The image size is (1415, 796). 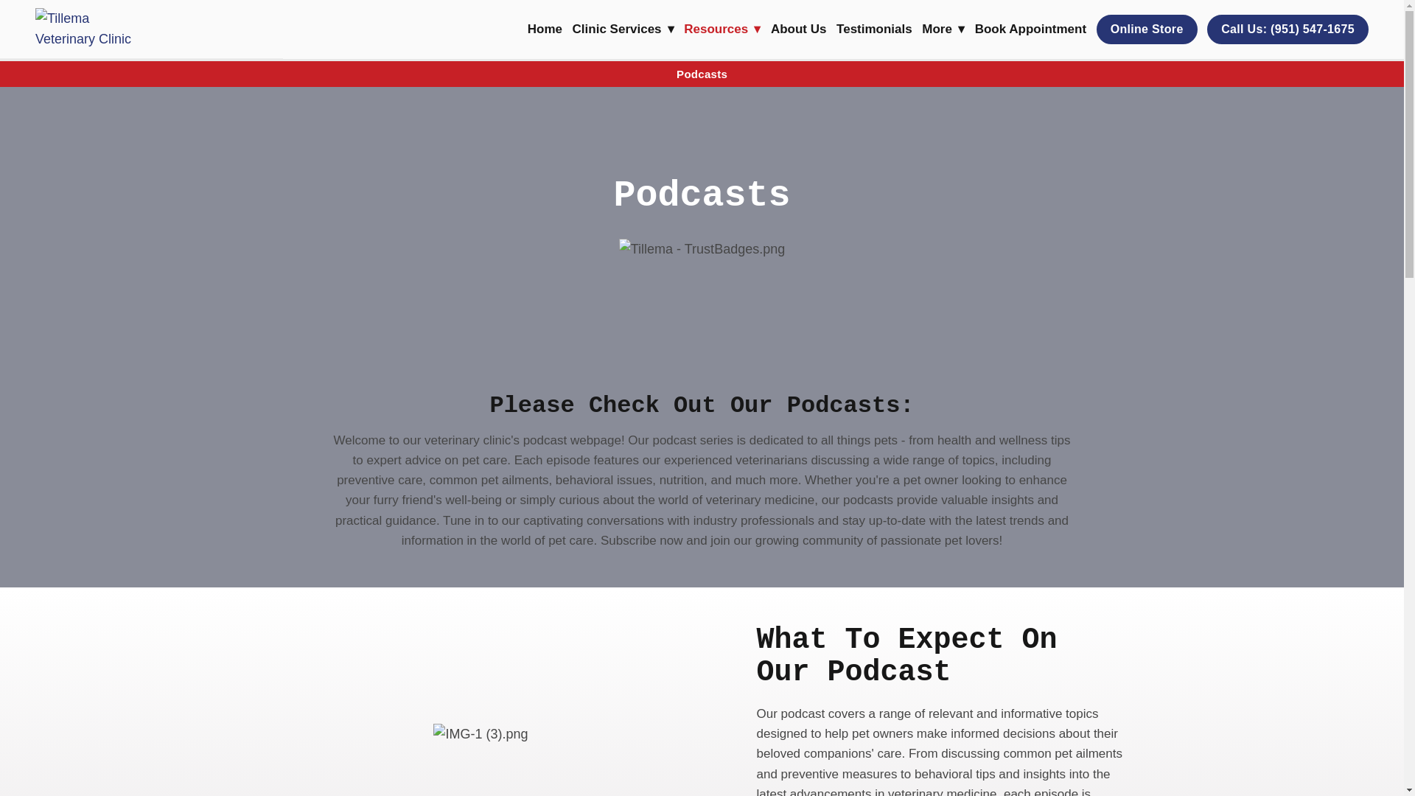 I want to click on Book Appointment, so click(x=1030, y=29).